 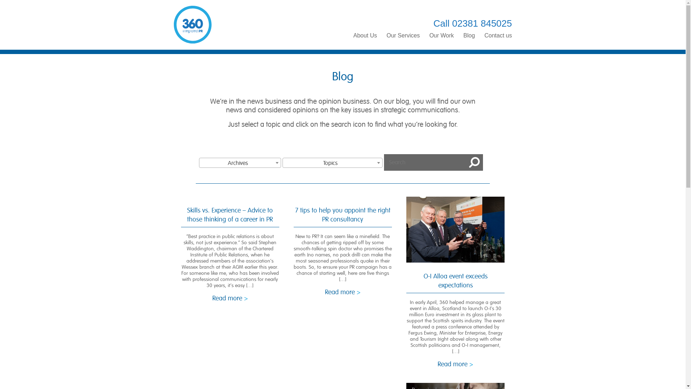 What do you see at coordinates (456, 281) in the screenshot?
I see `O-I Alloa event exceeds expectations` at bounding box center [456, 281].